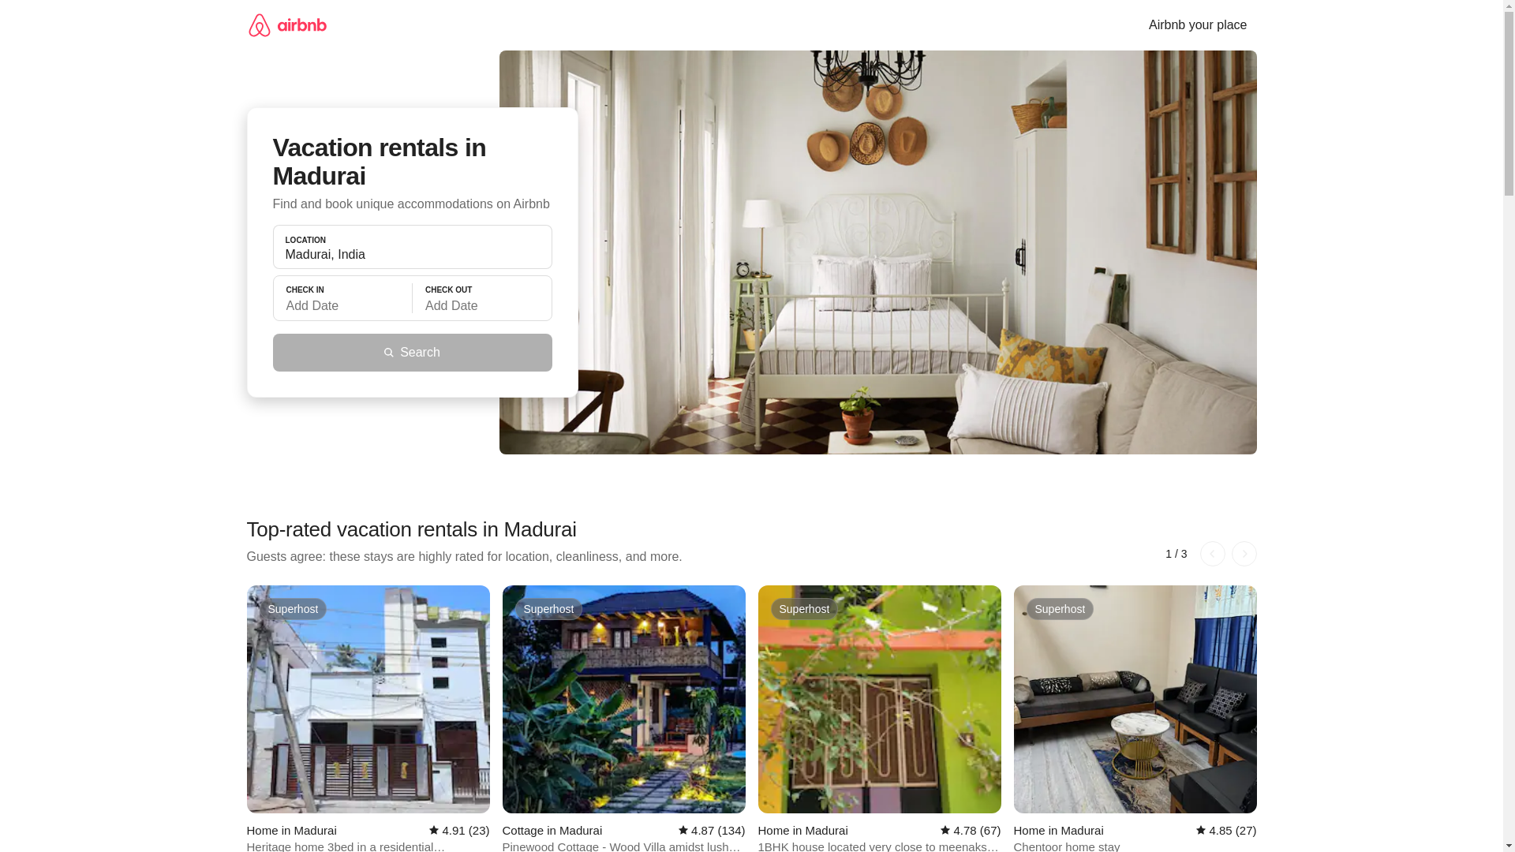 The width and height of the screenshot is (1515, 852). Describe the element at coordinates (412, 352) in the screenshot. I see `Search` at that location.